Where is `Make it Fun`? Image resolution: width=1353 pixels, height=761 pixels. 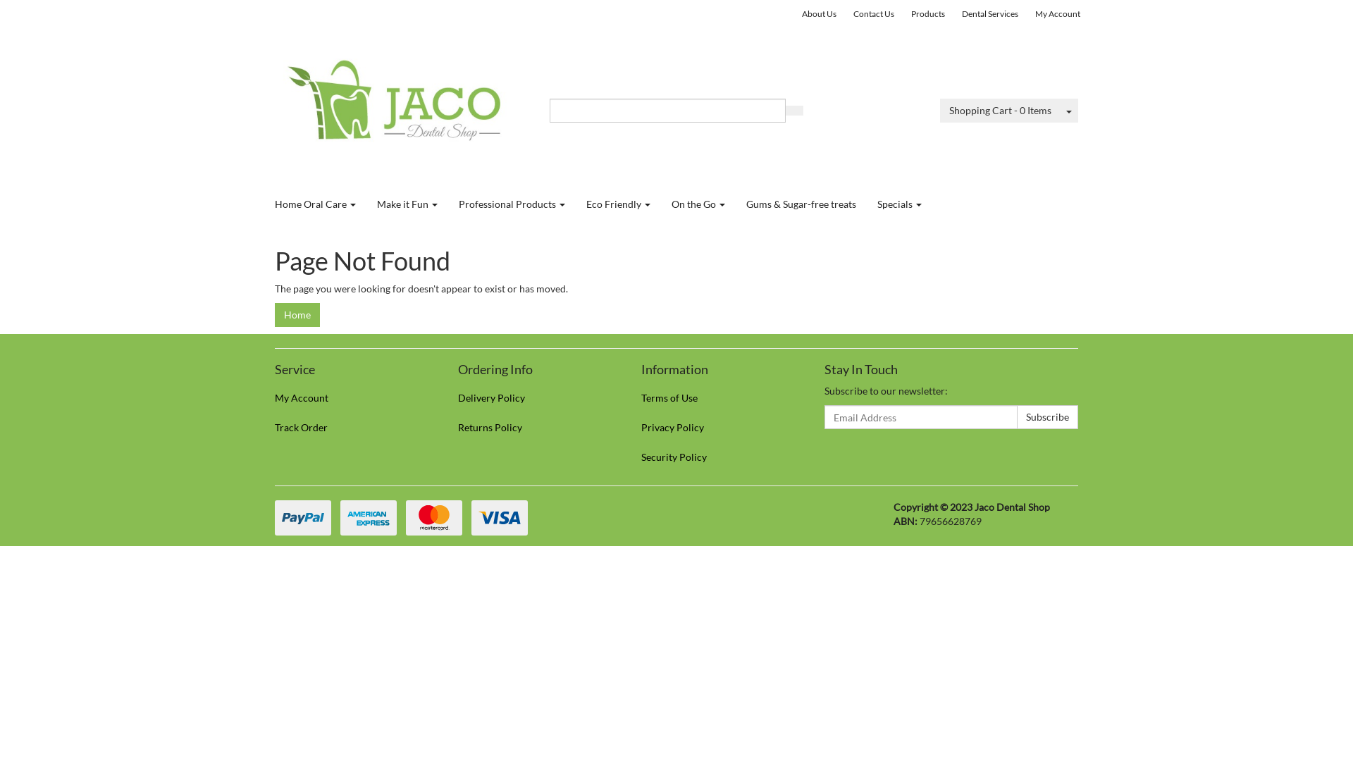
Make it Fun is located at coordinates (407, 204).